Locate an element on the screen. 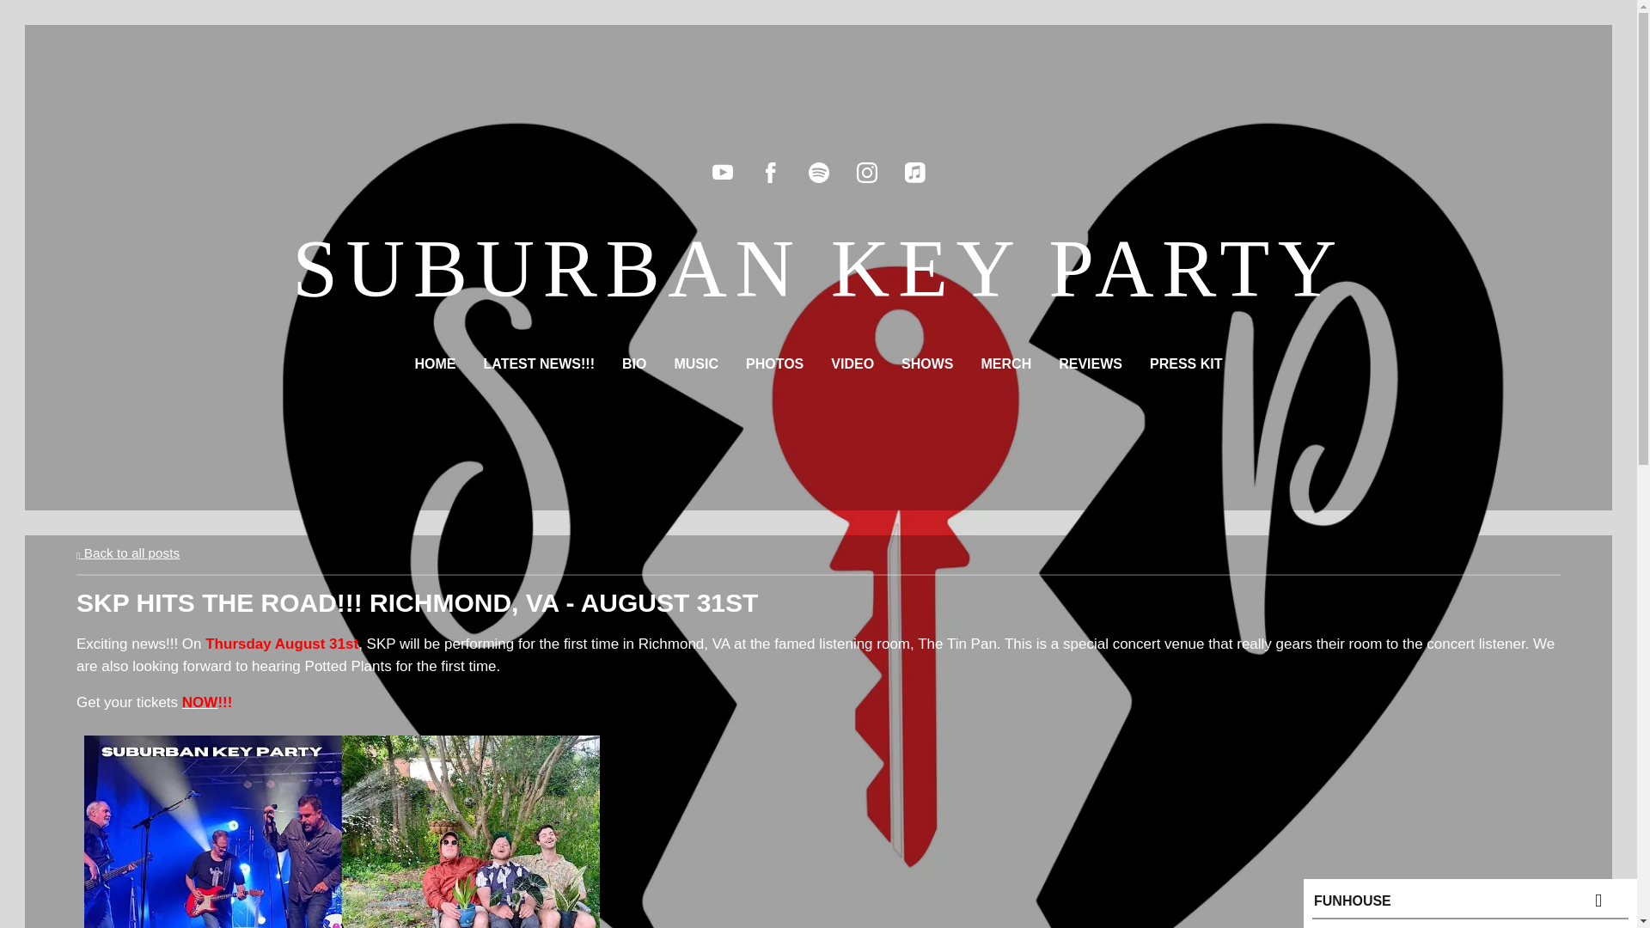  MERCH is located at coordinates (1007, 364).